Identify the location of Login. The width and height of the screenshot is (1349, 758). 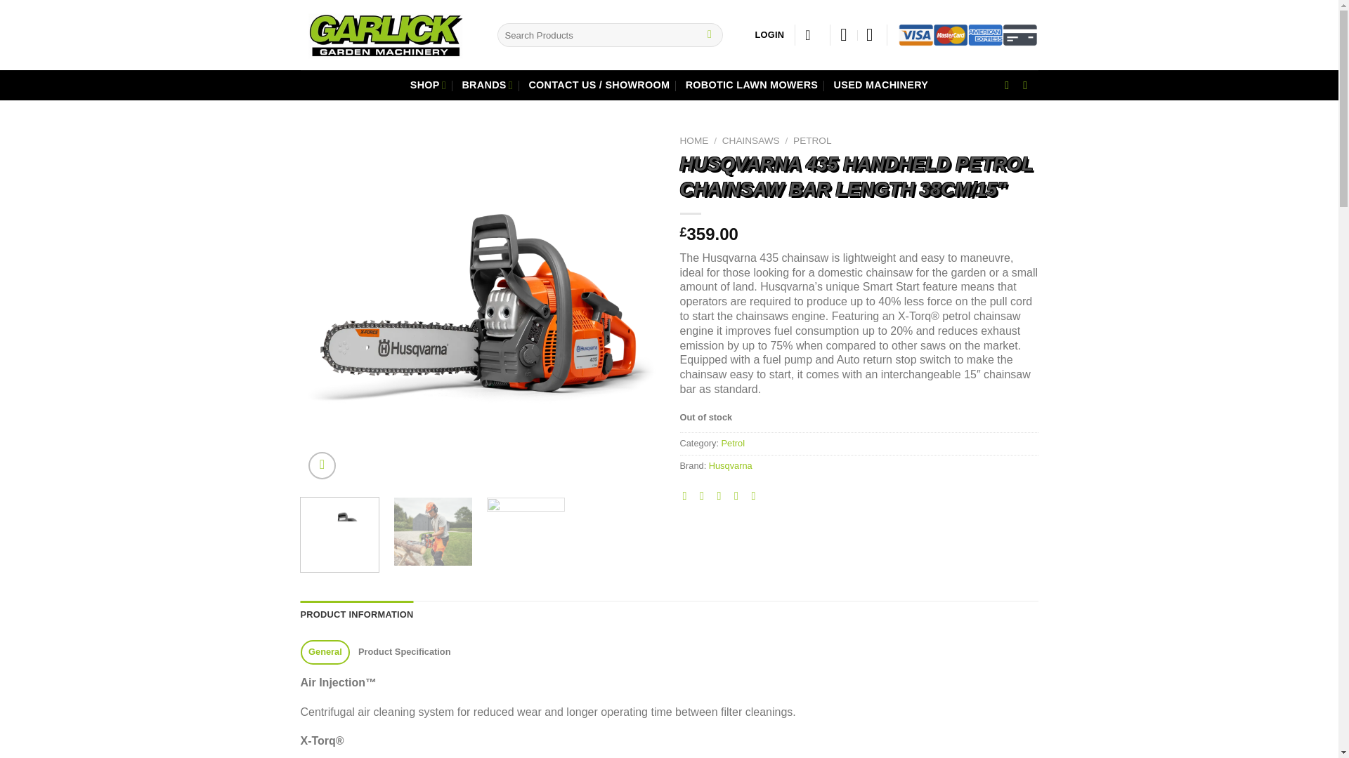
(770, 35).